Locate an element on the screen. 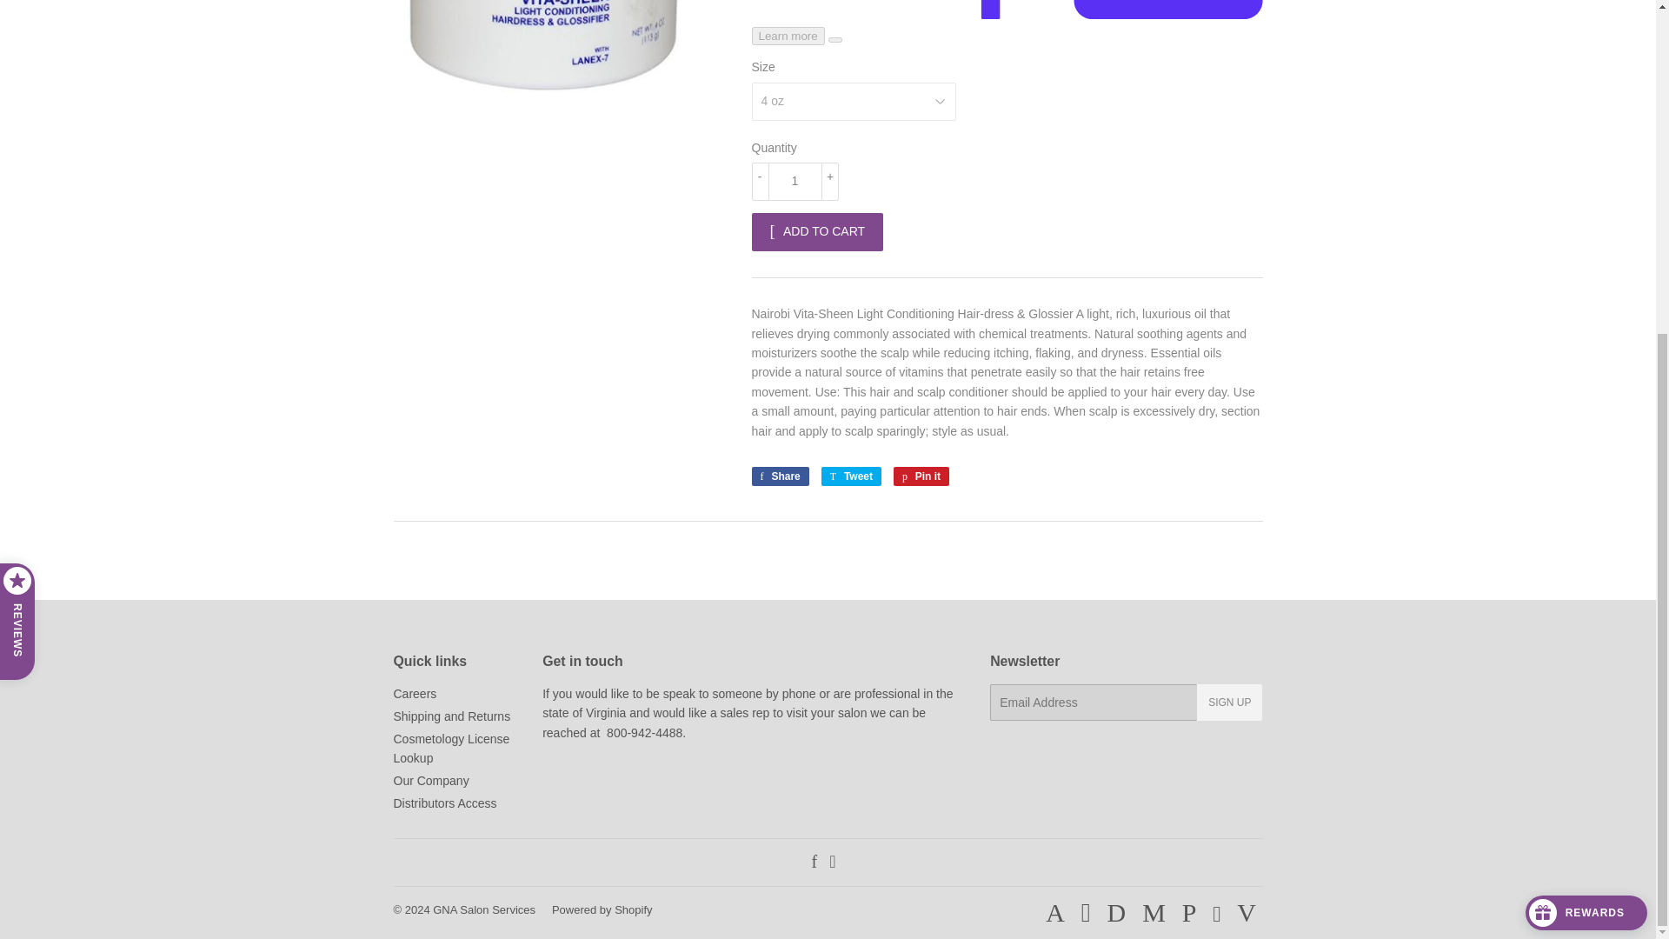 The height and width of the screenshot is (939, 1669). Share on Facebook is located at coordinates (779, 476).